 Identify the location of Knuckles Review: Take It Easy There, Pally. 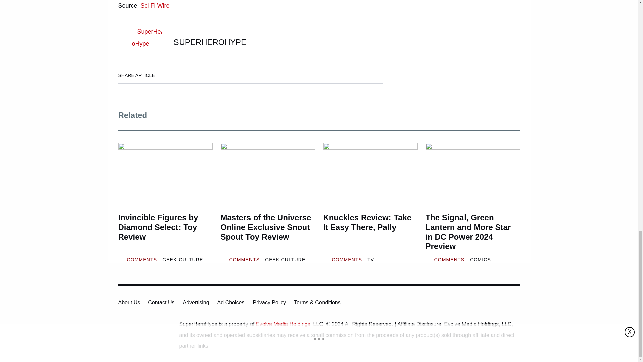
(370, 232).